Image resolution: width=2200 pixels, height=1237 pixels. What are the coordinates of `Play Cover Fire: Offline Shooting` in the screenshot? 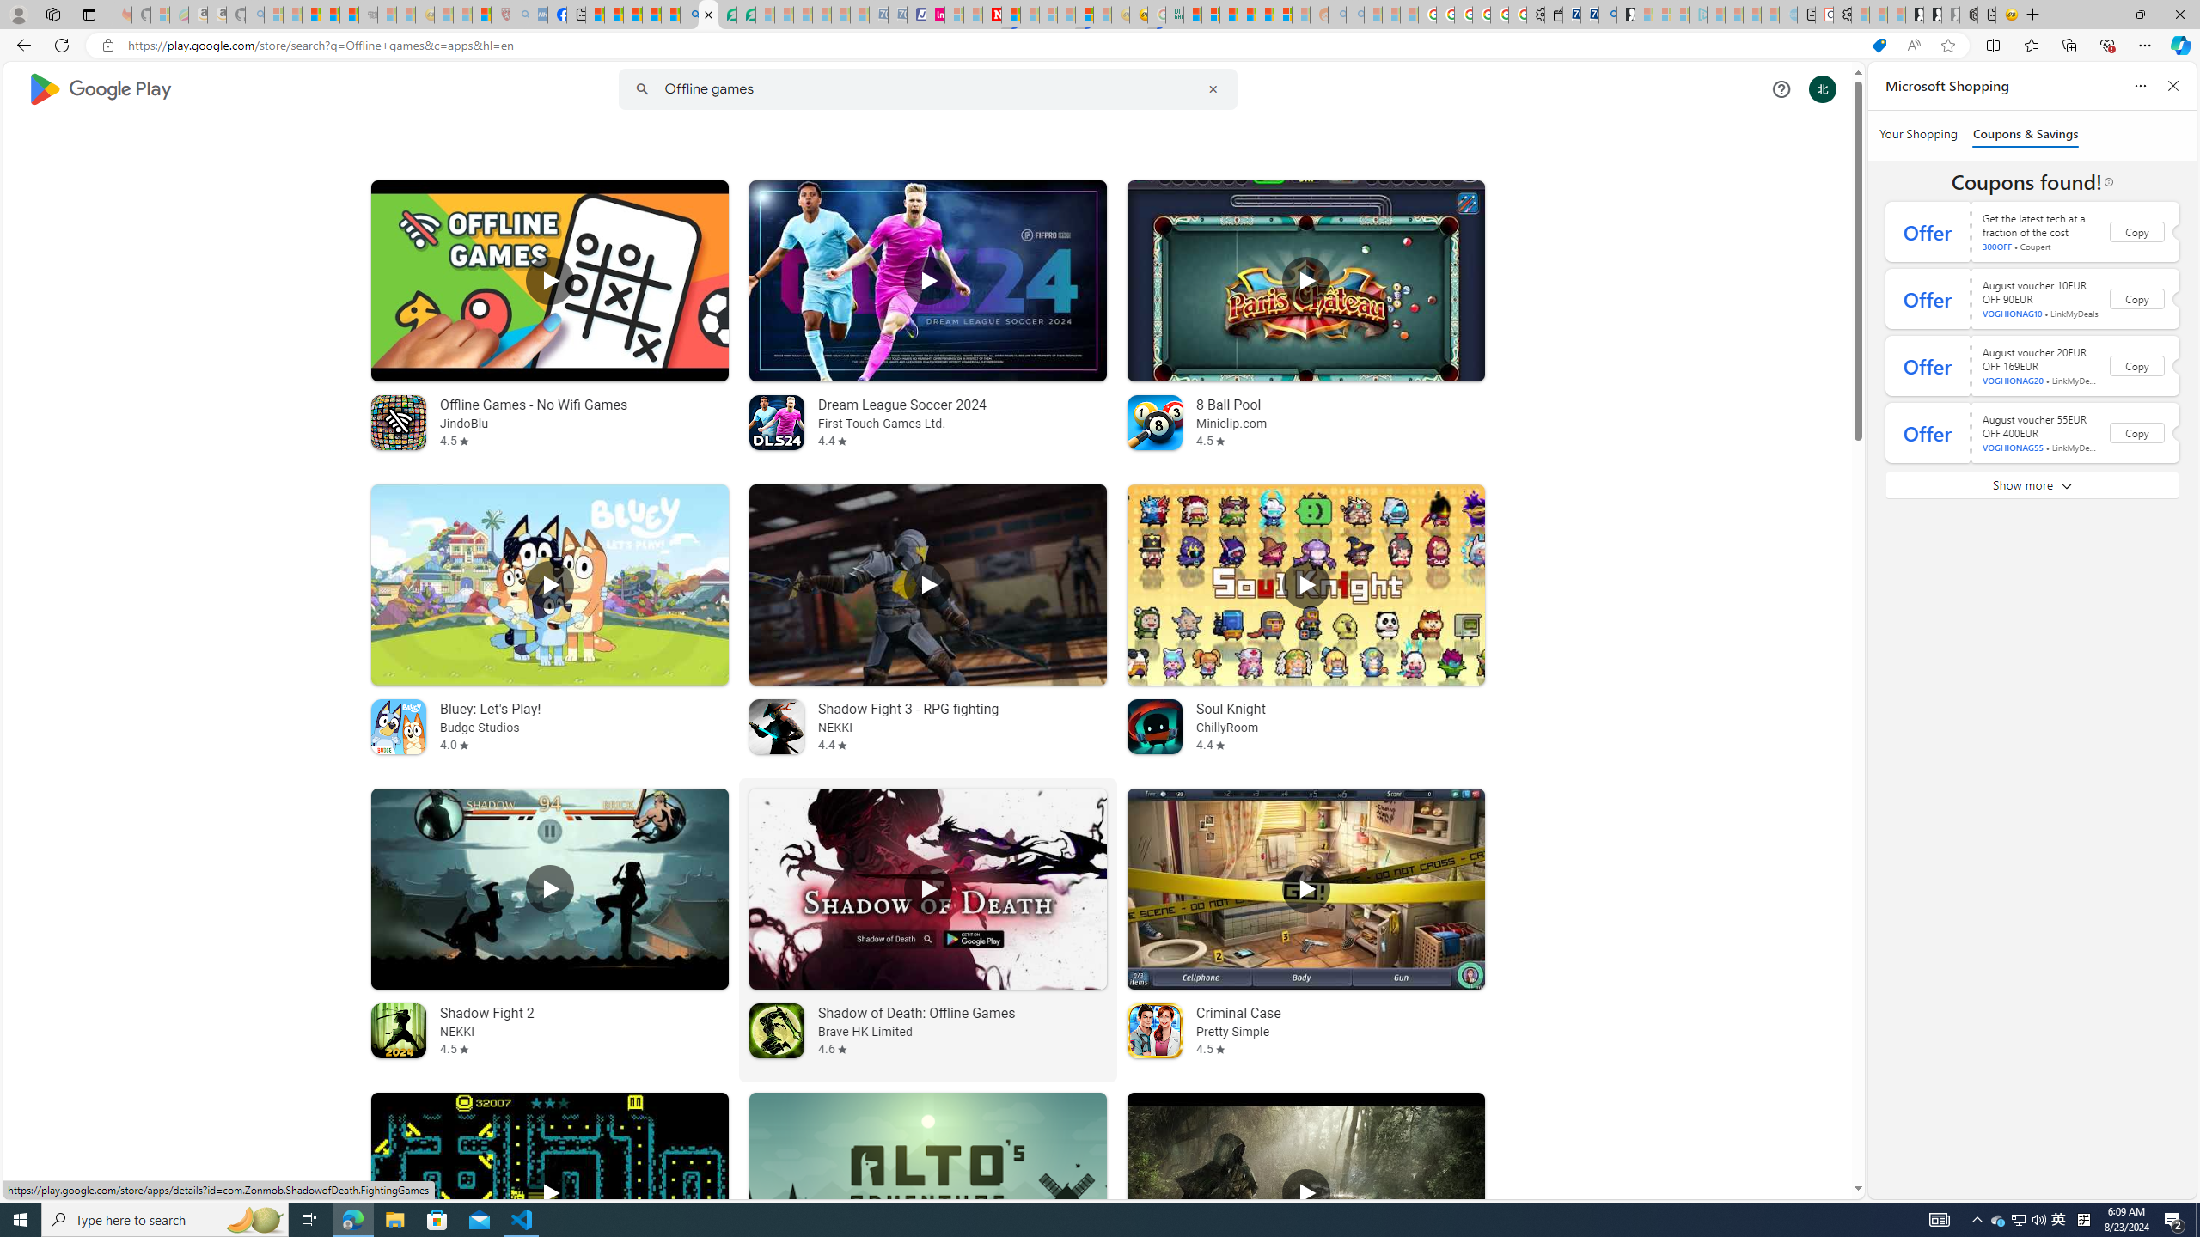 It's located at (1305, 1193).